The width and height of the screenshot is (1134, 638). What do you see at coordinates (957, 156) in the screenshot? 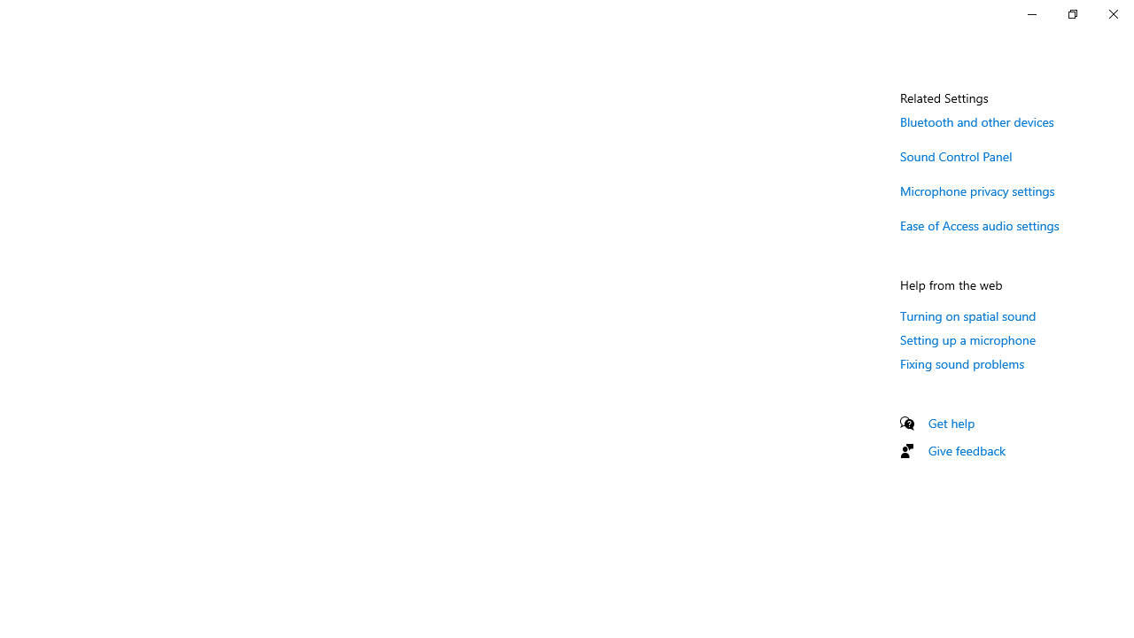
I see `Sound Control Panel` at bounding box center [957, 156].